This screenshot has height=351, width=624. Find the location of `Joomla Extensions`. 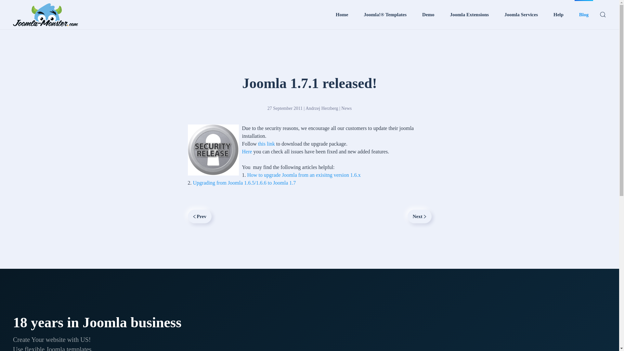

Joomla Extensions is located at coordinates (469, 14).